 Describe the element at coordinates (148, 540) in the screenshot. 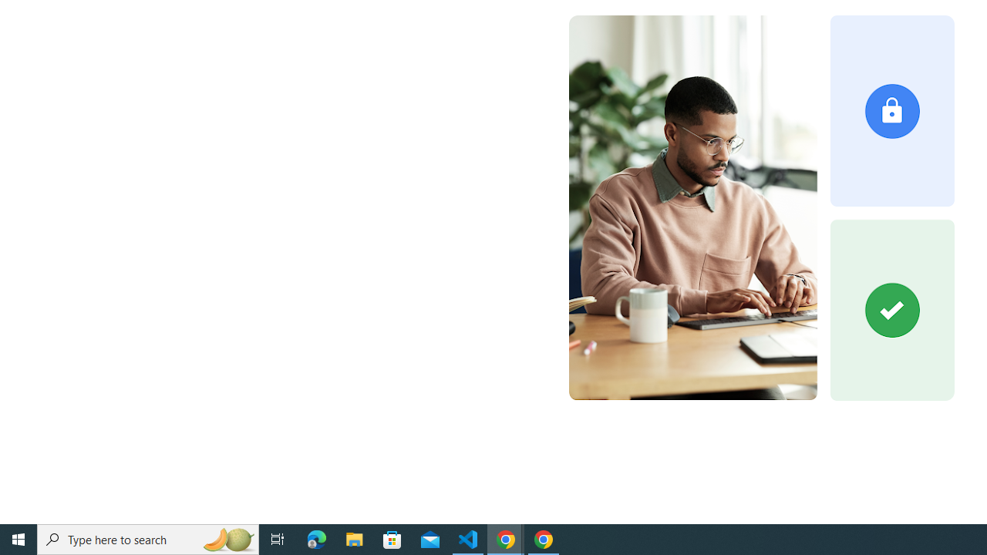

I see `Type here to search` at that location.